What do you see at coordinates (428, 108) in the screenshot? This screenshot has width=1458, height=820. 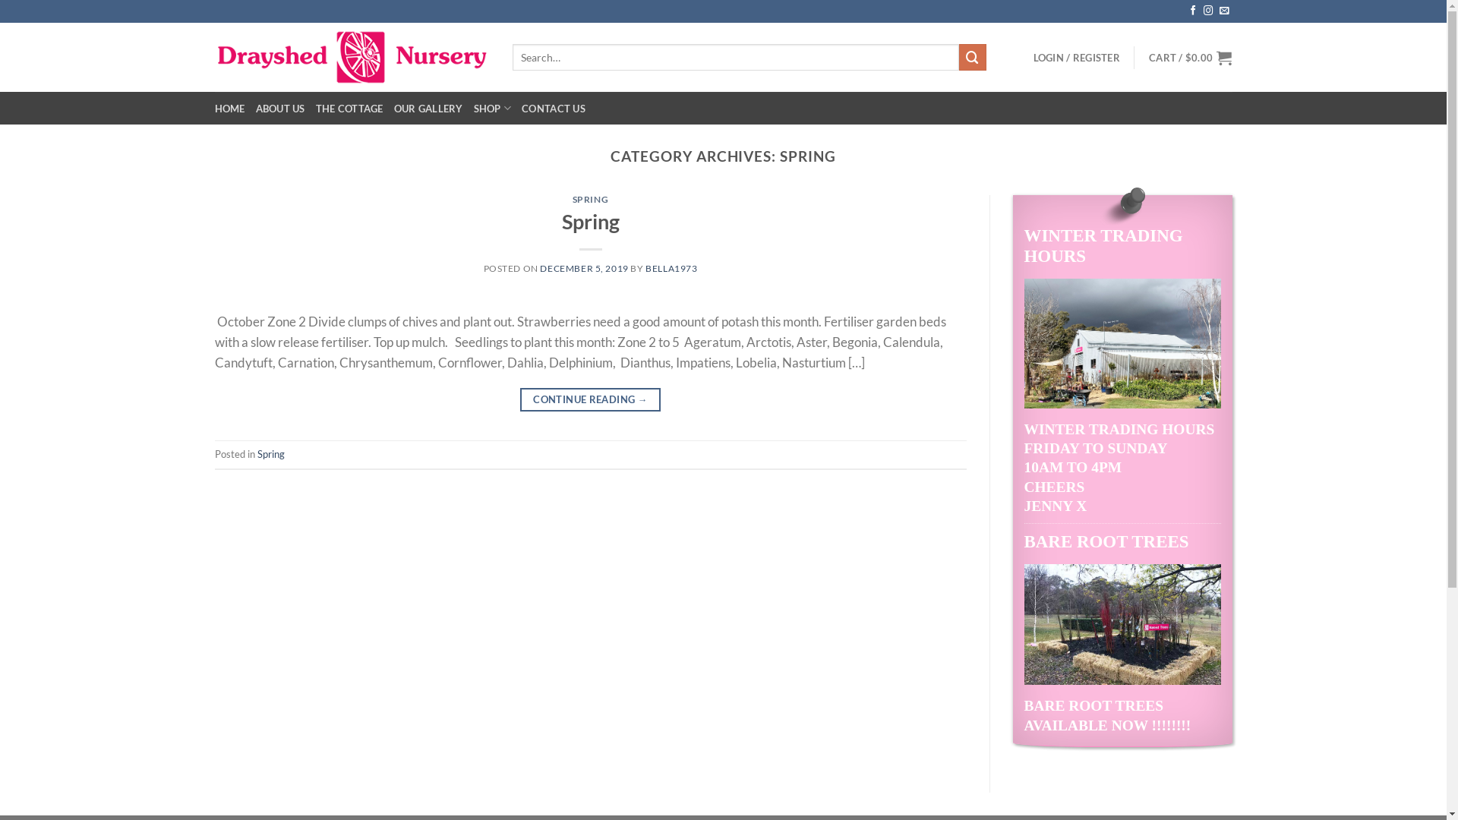 I see `OUR GALLERY` at bounding box center [428, 108].